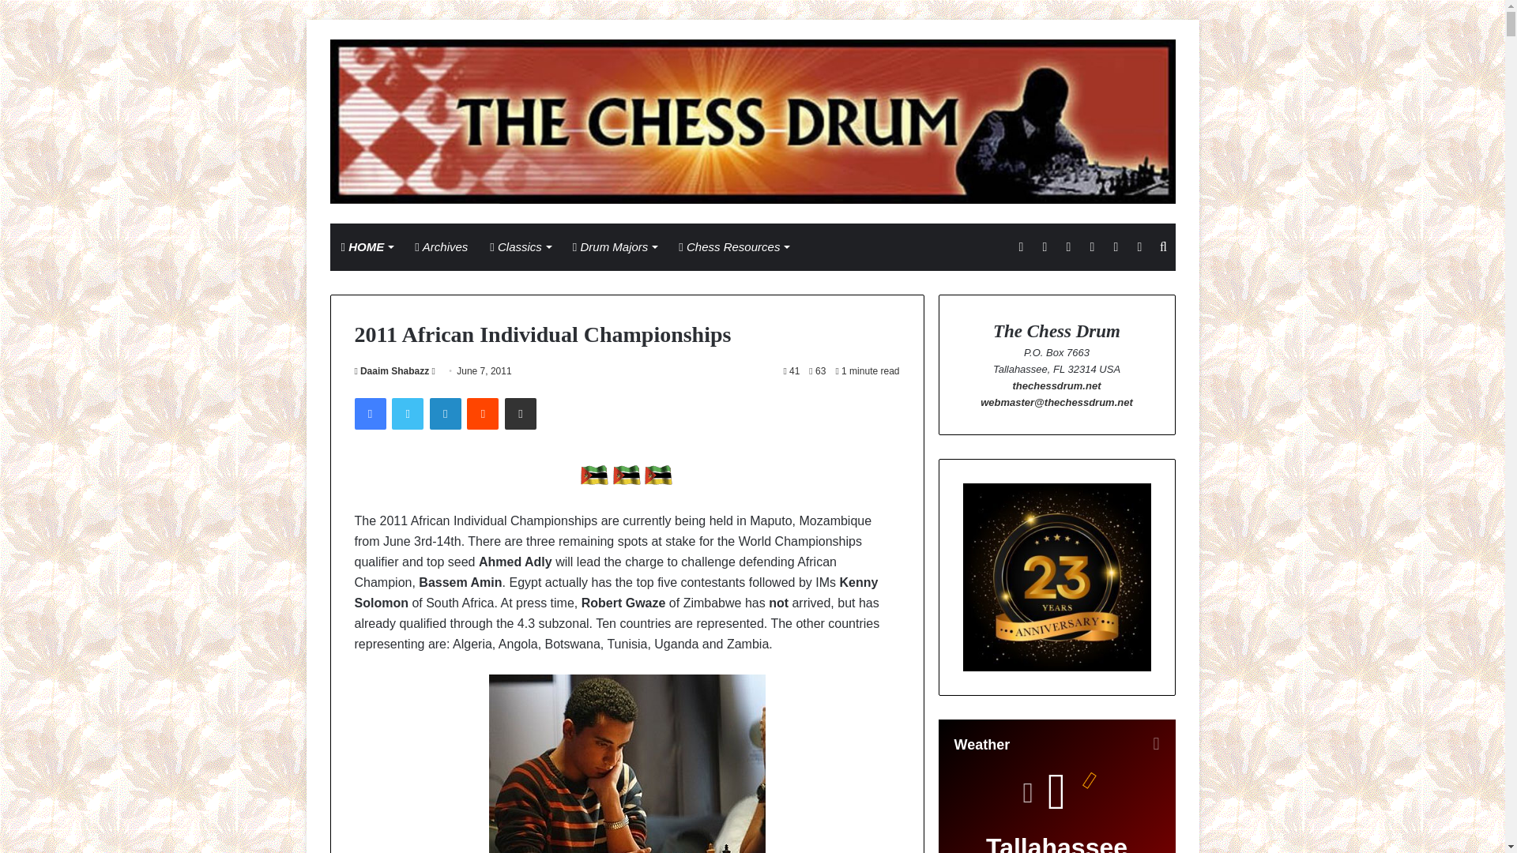  What do you see at coordinates (753, 122) in the screenshot?
I see `The Chess Drum... thechessdrum.net` at bounding box center [753, 122].